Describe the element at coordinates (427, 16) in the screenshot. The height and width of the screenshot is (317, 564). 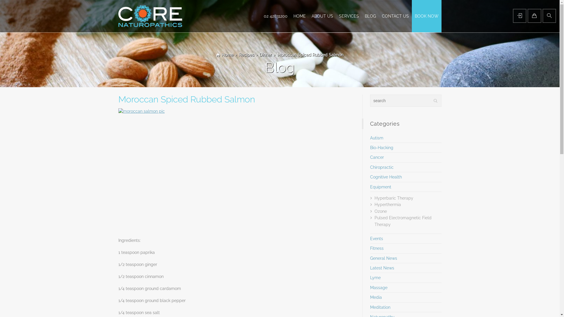
I see `BOOK NOW` at that location.